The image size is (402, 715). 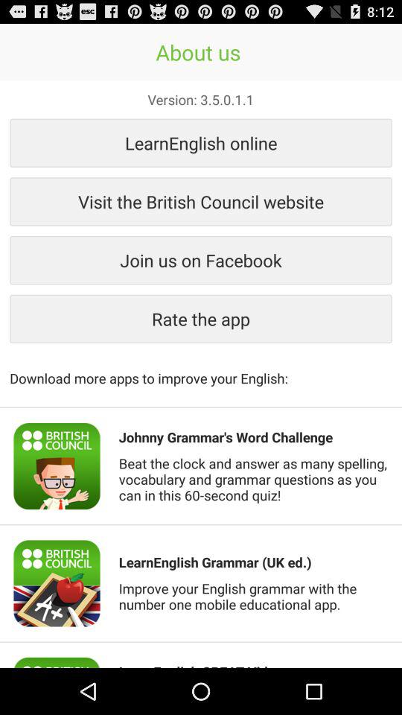 I want to click on turn off icon below visit the british, so click(x=201, y=260).